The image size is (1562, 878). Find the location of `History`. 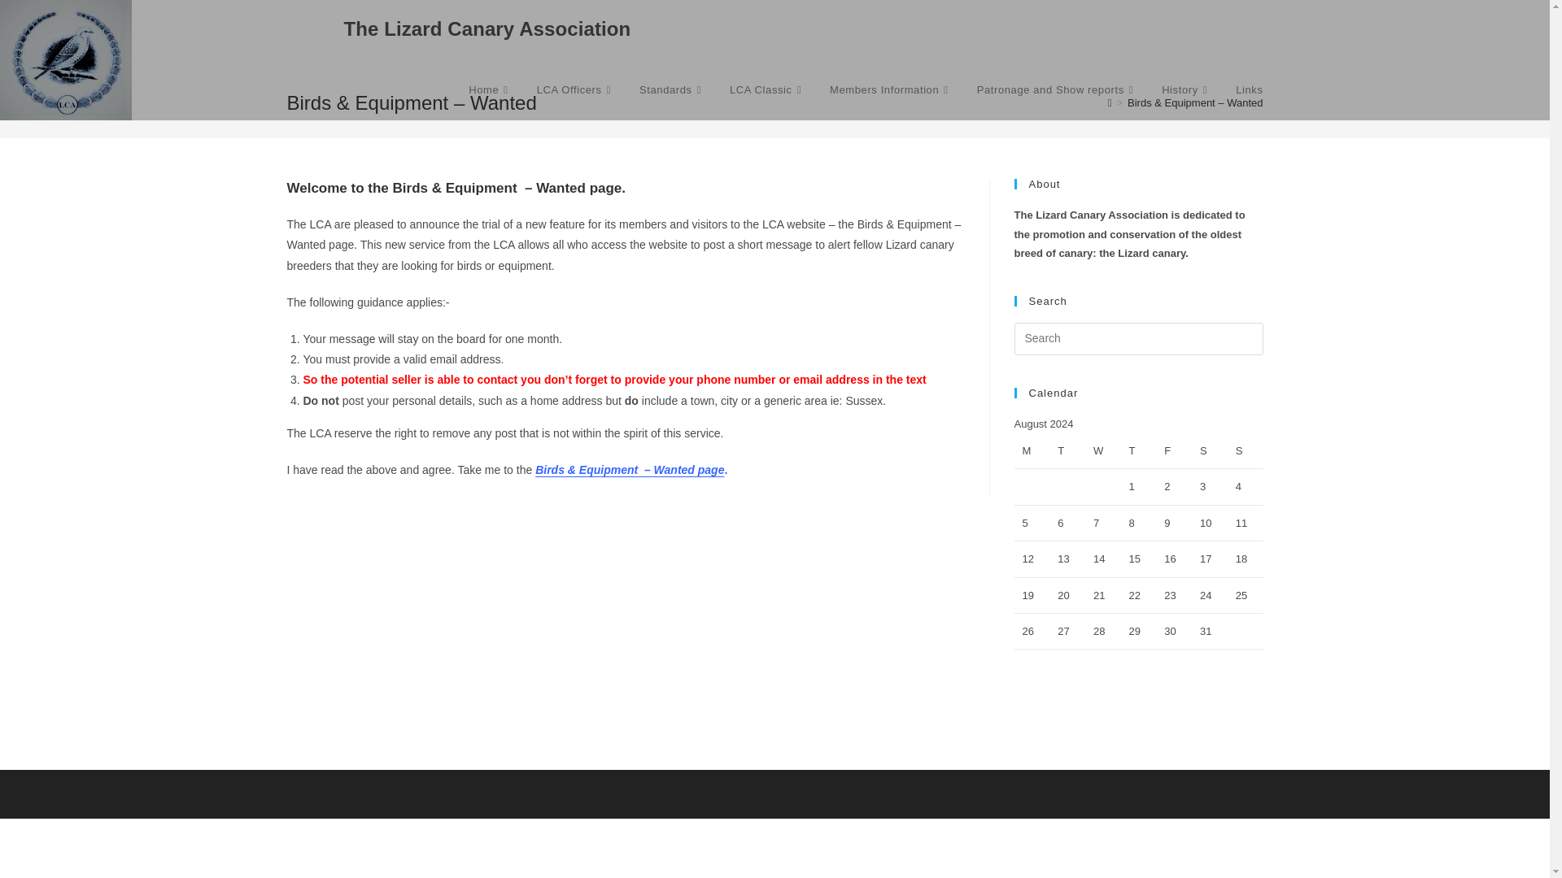

History is located at coordinates (1186, 89).